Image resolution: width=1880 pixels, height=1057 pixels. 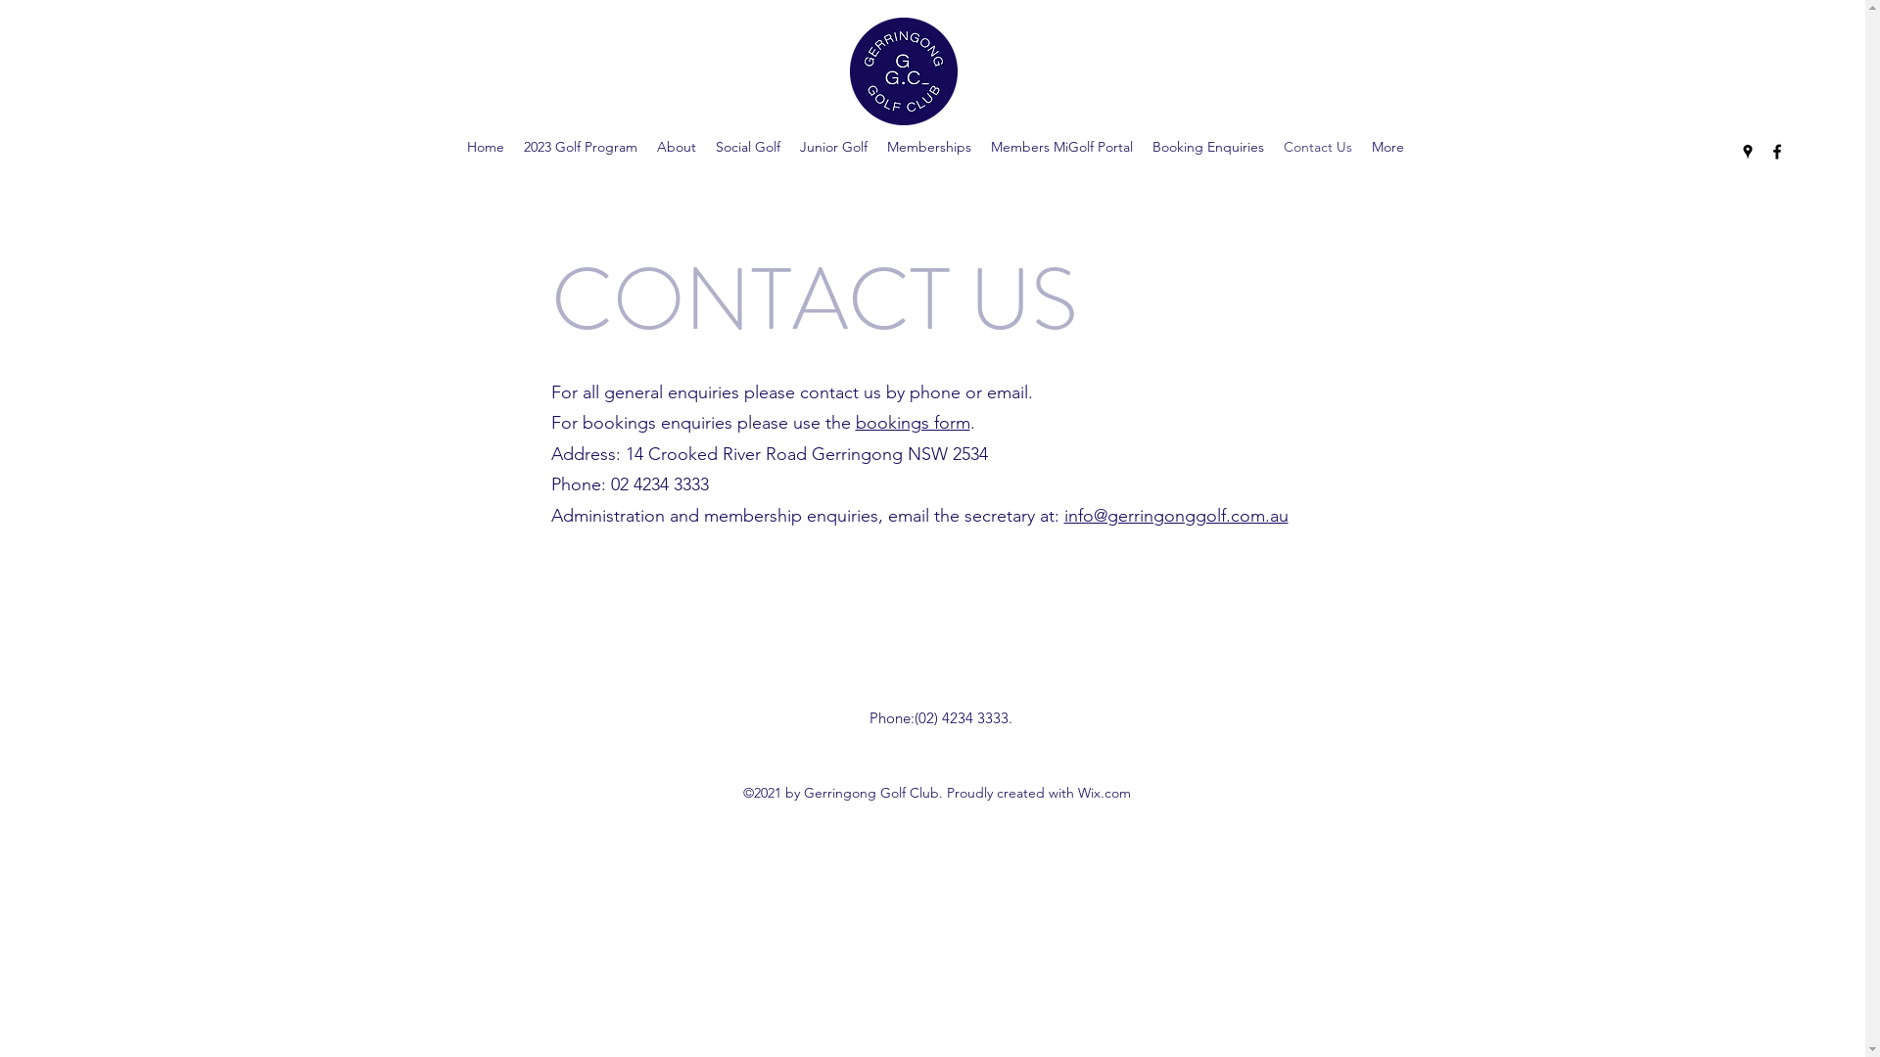 I want to click on bookings form, so click(x=913, y=423).